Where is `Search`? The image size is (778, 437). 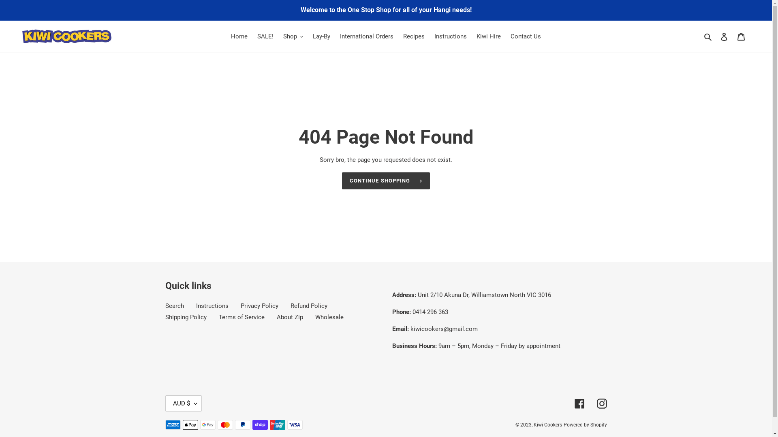
Search is located at coordinates (175, 306).